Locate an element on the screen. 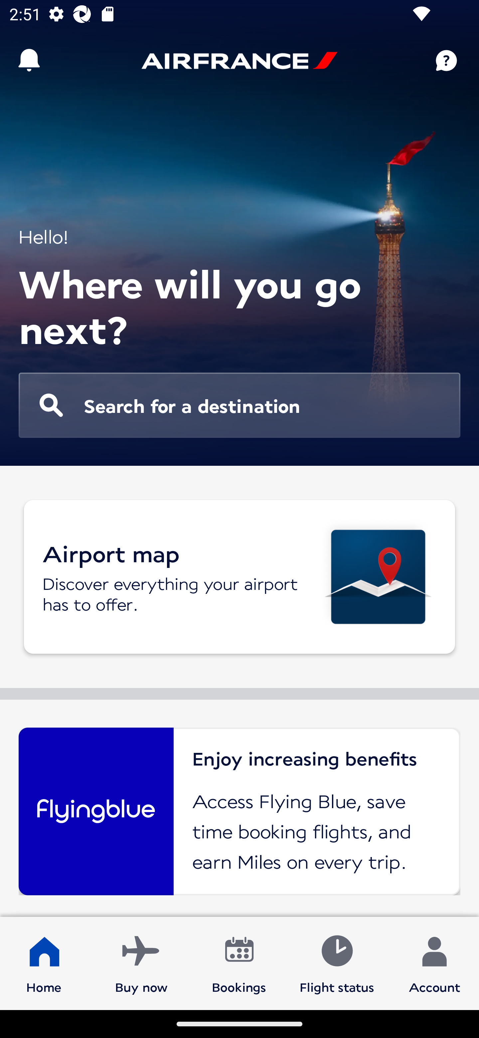 Image resolution: width=479 pixels, height=1038 pixels. Flight status is located at coordinates (337, 963).